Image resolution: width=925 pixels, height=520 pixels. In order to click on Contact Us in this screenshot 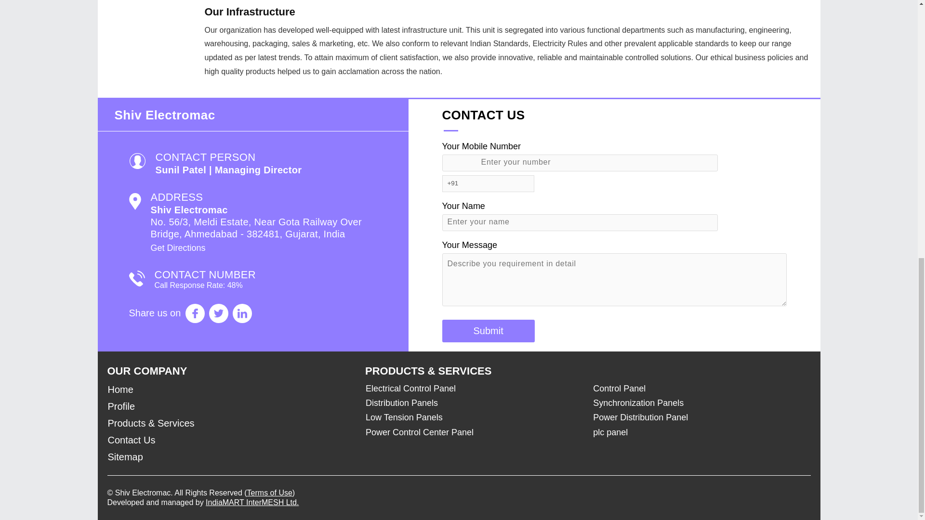, I will do `click(230, 440)`.